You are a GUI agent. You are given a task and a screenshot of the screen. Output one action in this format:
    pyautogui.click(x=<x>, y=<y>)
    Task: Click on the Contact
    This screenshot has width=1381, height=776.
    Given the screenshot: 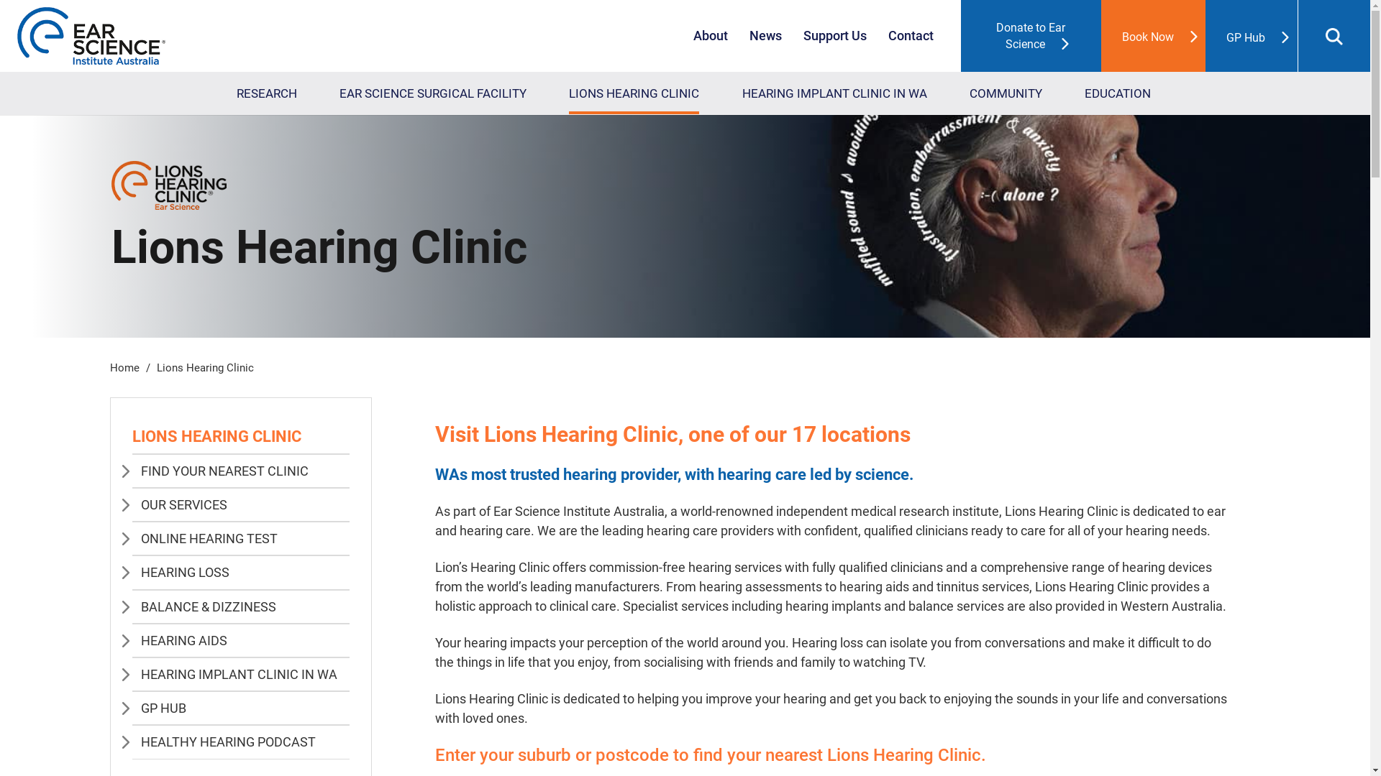 What is the action you would take?
    pyautogui.click(x=911, y=36)
    